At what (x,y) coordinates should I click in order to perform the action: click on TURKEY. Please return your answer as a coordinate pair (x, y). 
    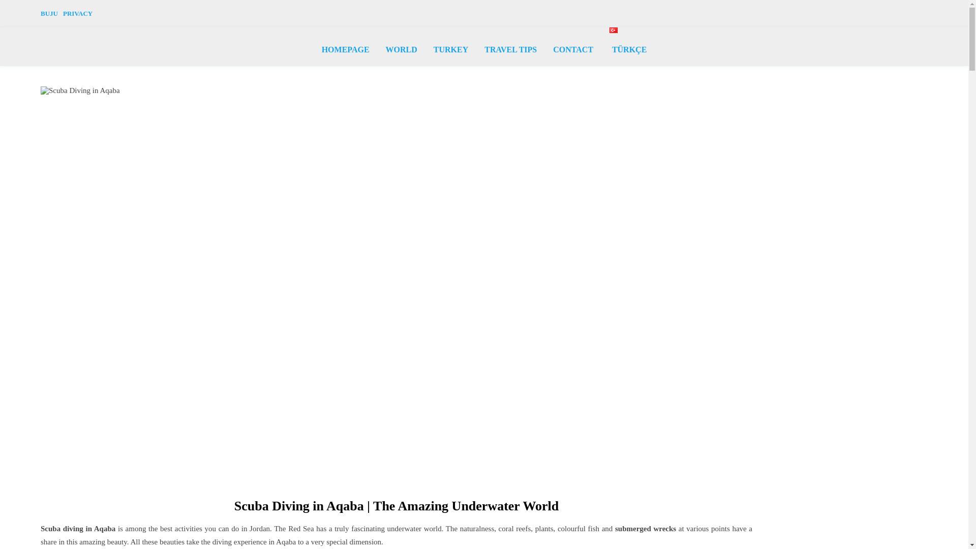
    Looking at the image, I should click on (450, 49).